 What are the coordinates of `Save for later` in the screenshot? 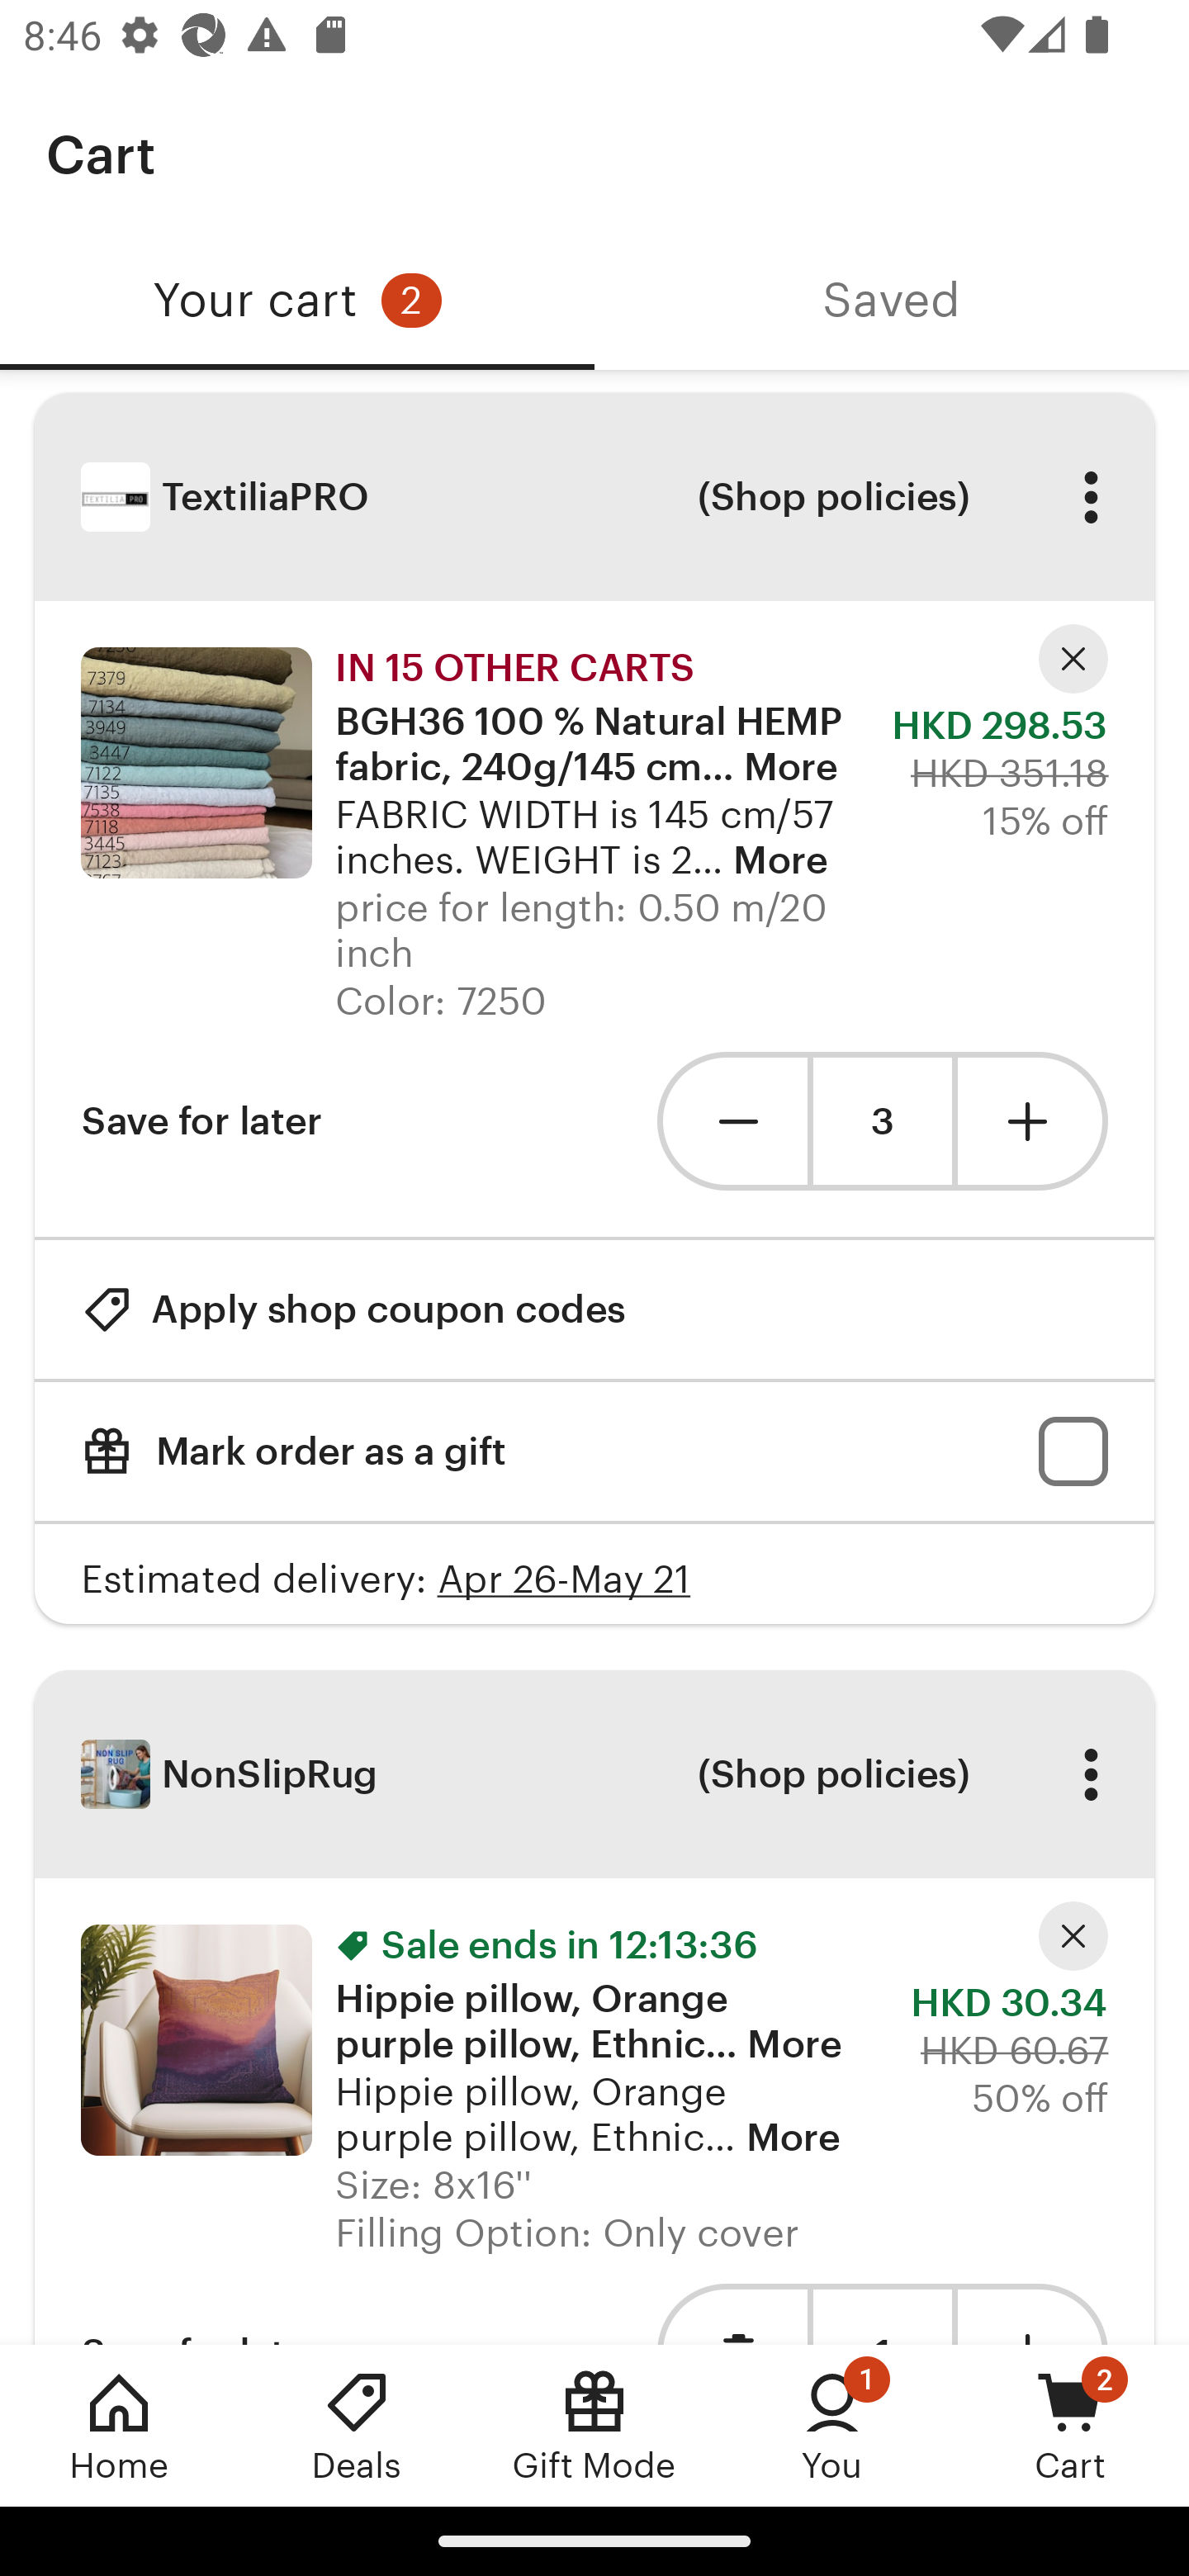 It's located at (201, 1120).